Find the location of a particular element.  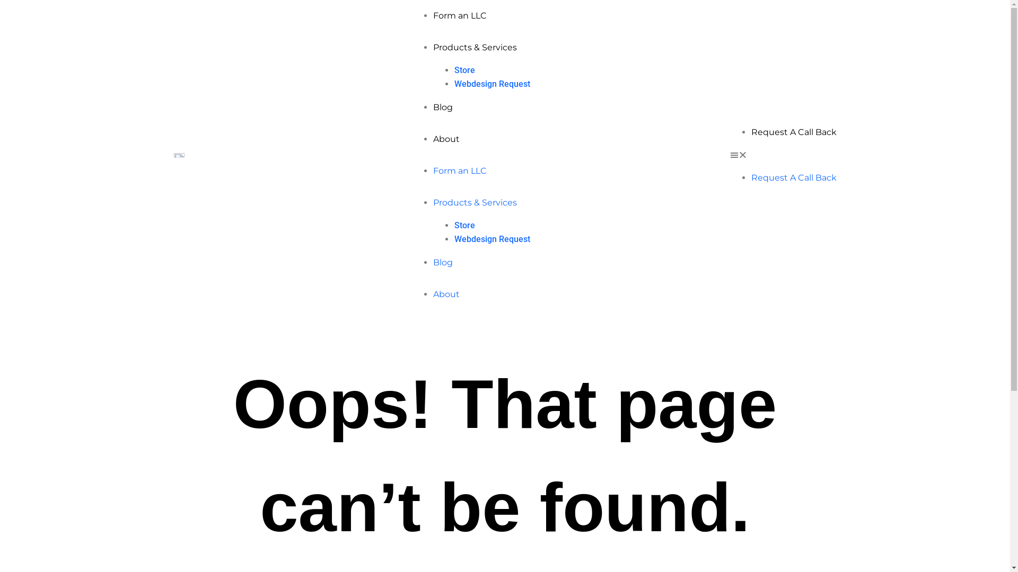

Request A Call Back is located at coordinates (793, 178).